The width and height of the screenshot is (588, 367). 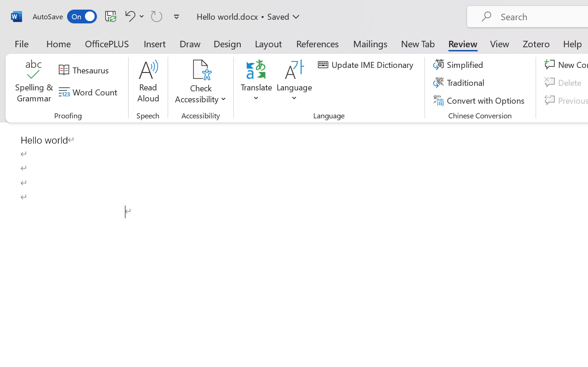 What do you see at coordinates (460, 83) in the screenshot?
I see `Traditional` at bounding box center [460, 83].